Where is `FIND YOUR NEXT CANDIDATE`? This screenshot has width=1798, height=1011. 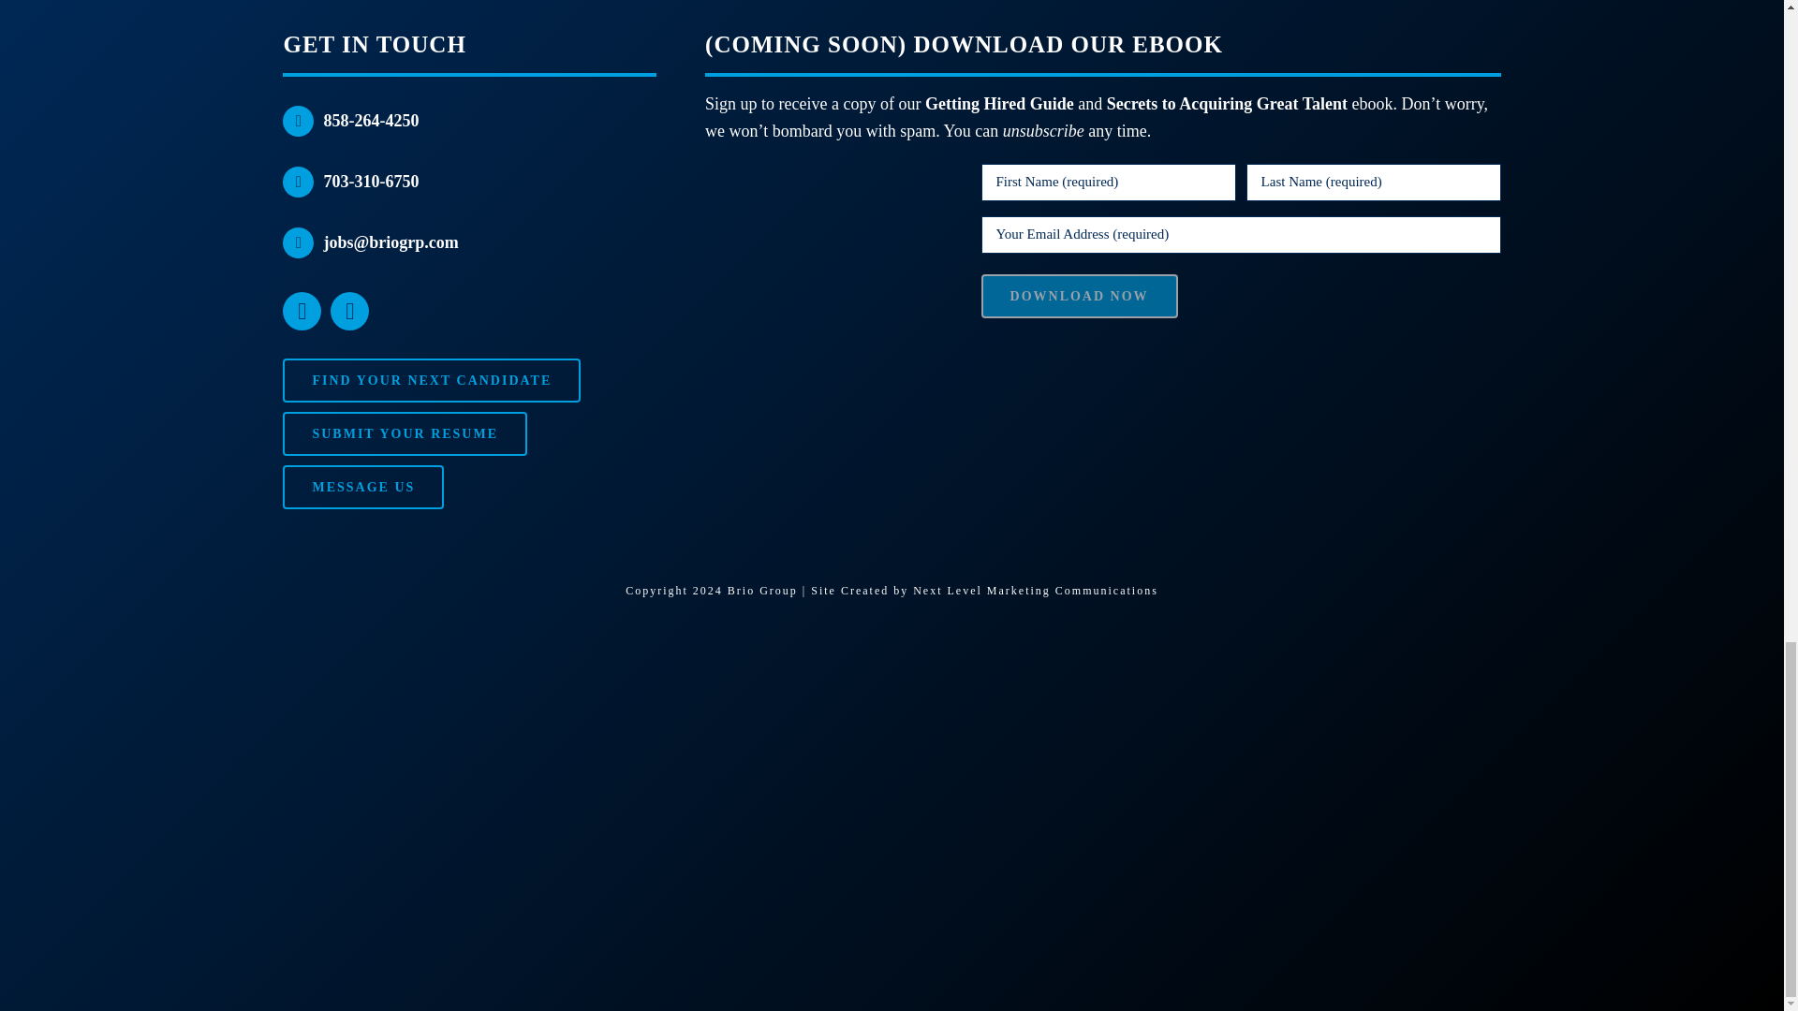 FIND YOUR NEXT CANDIDATE is located at coordinates (431, 380).